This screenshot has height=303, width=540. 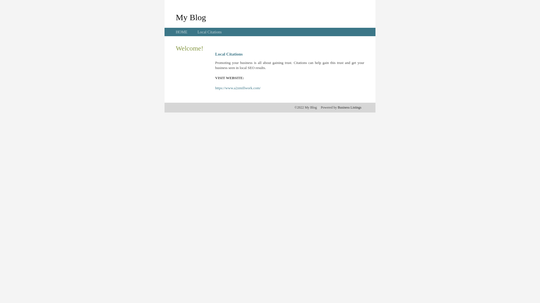 I want to click on Business Listings, so click(x=350, y=107).